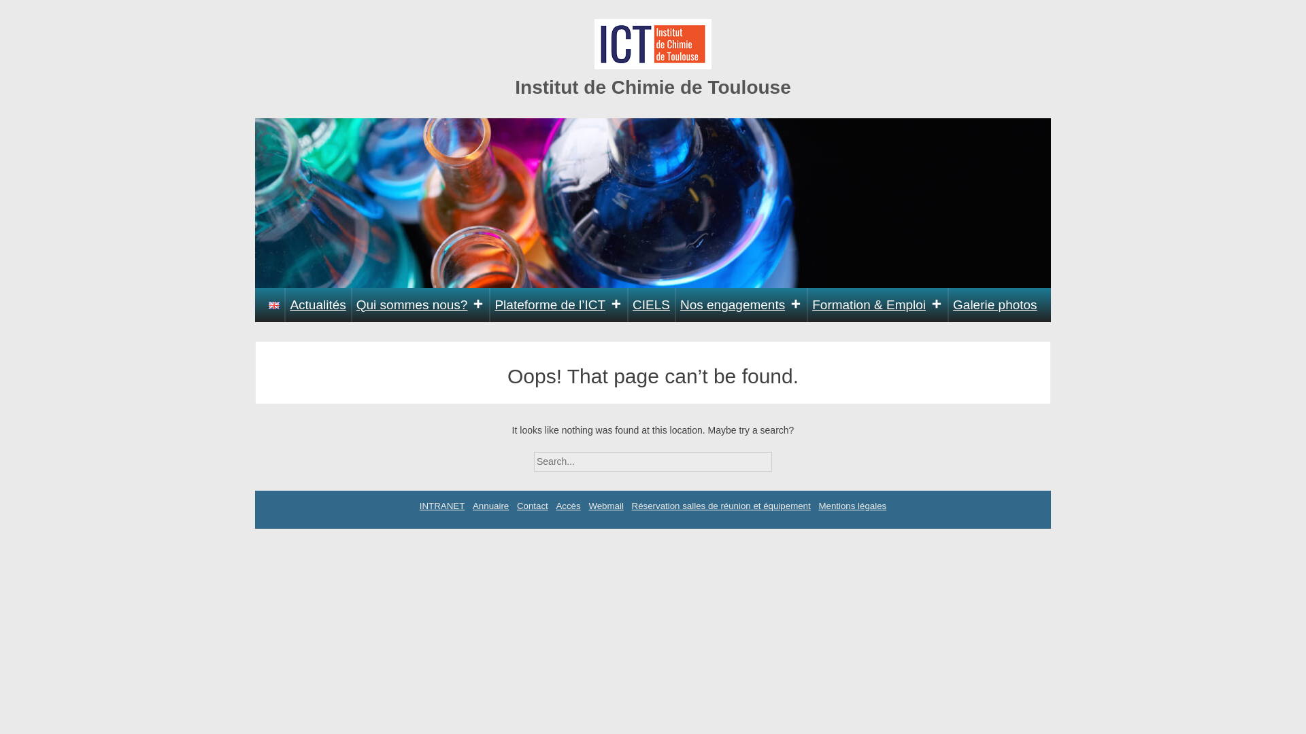  Describe the element at coordinates (784, 457) in the screenshot. I see `Search` at that location.